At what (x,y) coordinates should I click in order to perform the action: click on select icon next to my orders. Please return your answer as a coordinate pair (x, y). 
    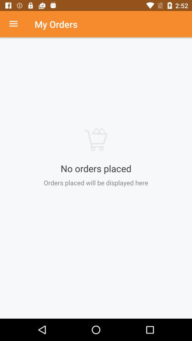
    Looking at the image, I should click on (17, 24).